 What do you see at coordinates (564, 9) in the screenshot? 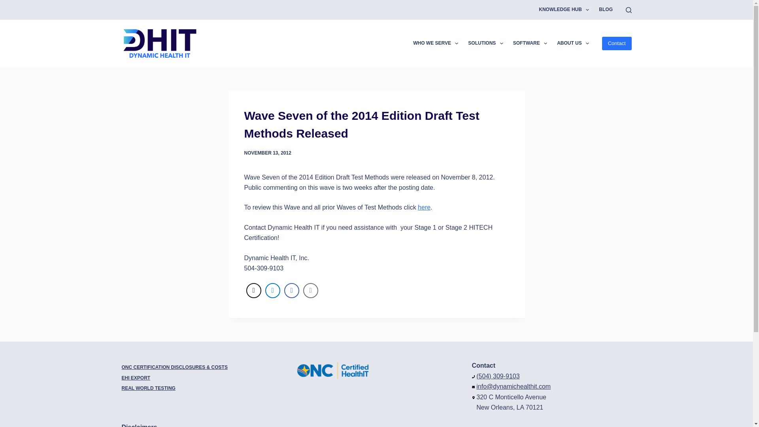
I see `KNOWLEDGE HUB` at bounding box center [564, 9].